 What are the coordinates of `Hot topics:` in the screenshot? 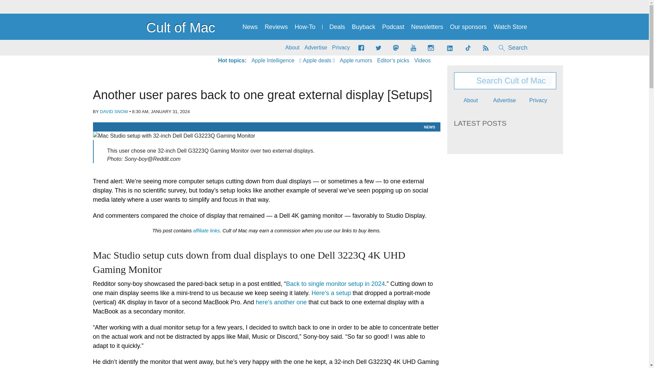 It's located at (232, 61).